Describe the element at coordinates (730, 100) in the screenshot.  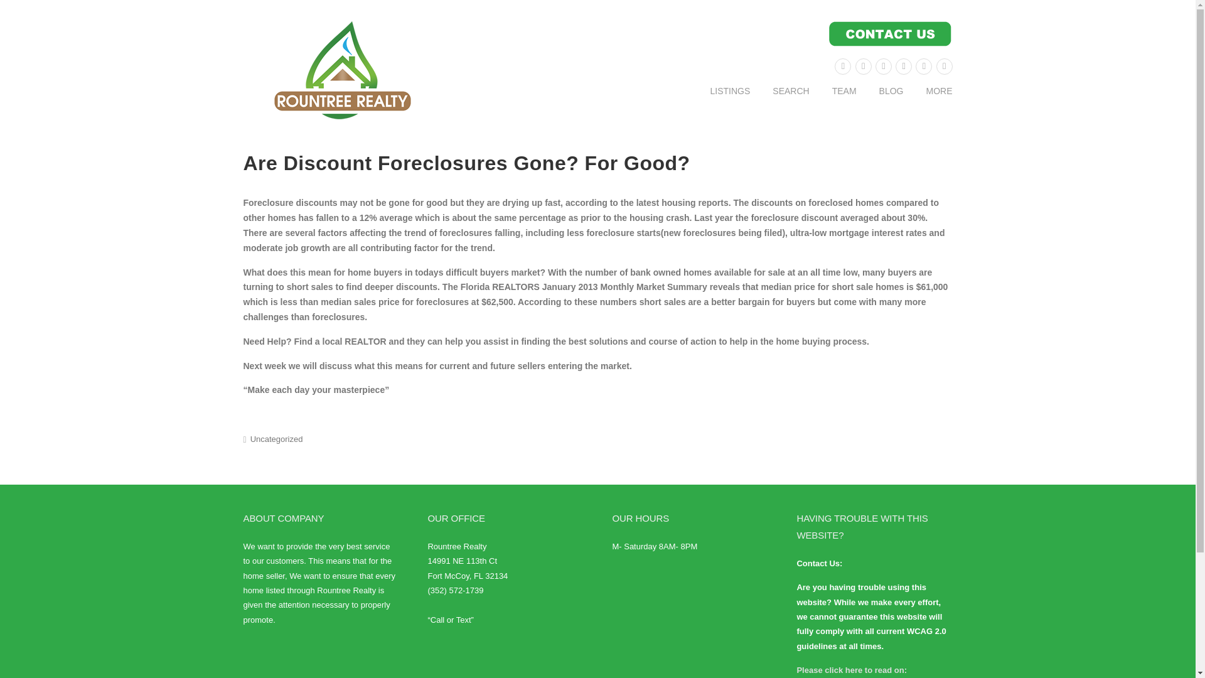
I see `LISTINGS` at that location.